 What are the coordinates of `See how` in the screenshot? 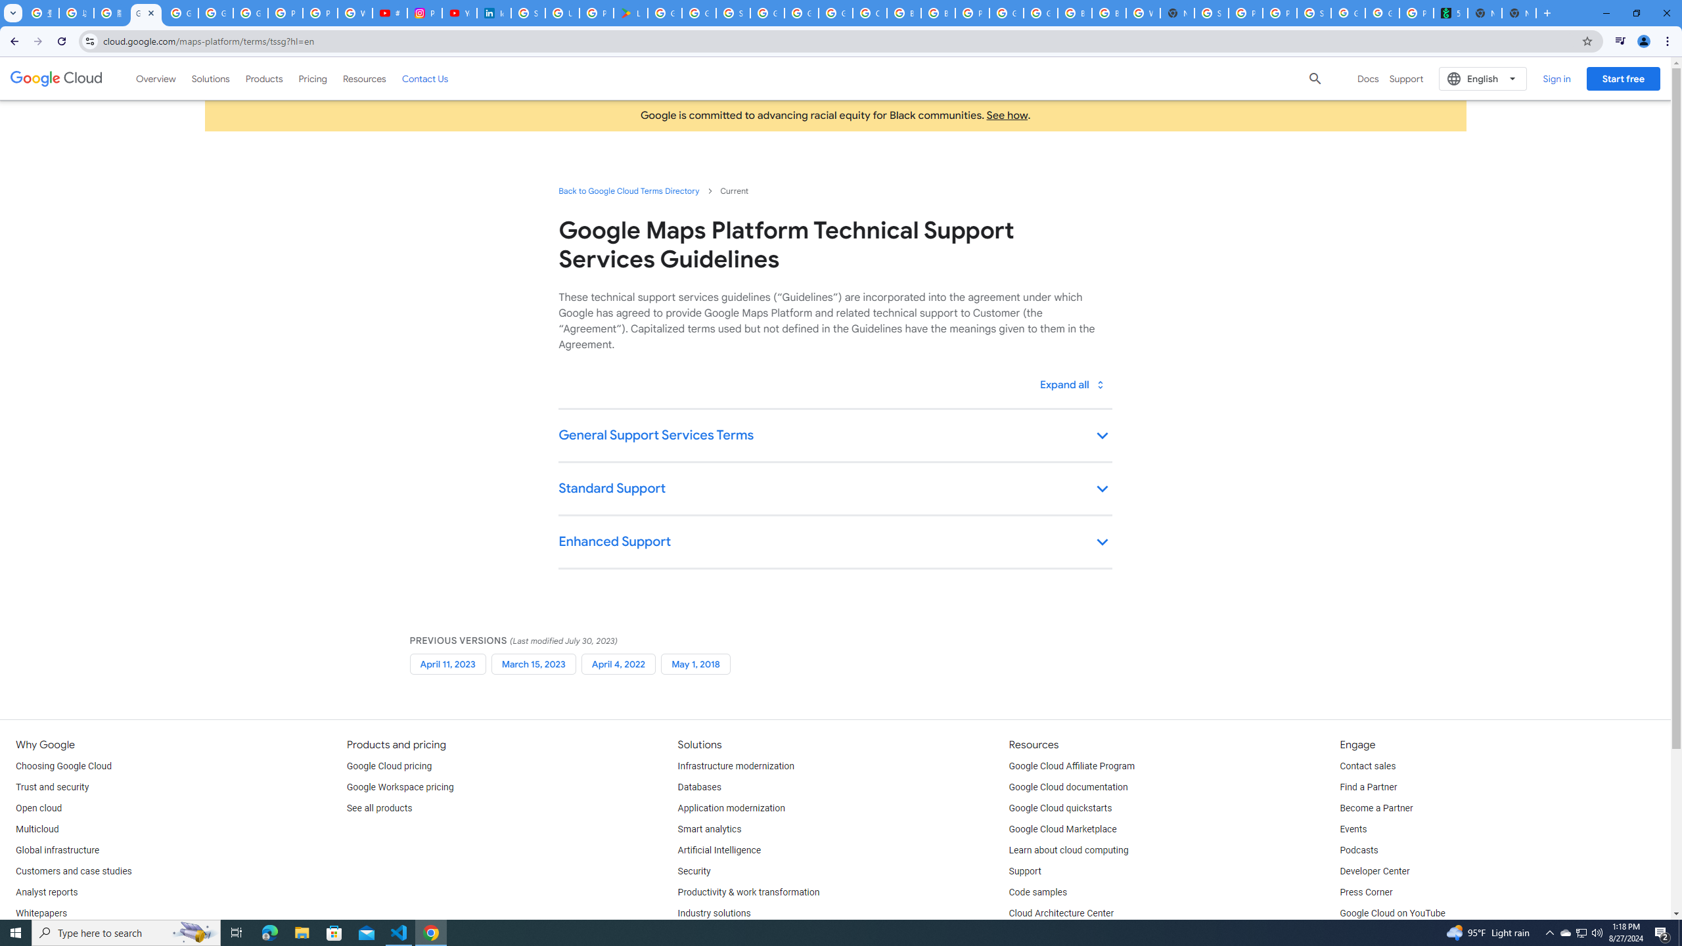 It's located at (1007, 115).